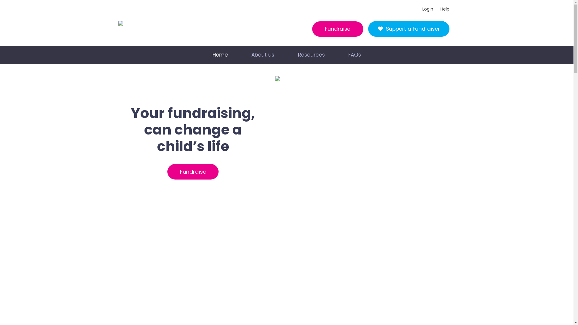 Image resolution: width=578 pixels, height=325 pixels. What do you see at coordinates (263, 55) in the screenshot?
I see `About us` at bounding box center [263, 55].